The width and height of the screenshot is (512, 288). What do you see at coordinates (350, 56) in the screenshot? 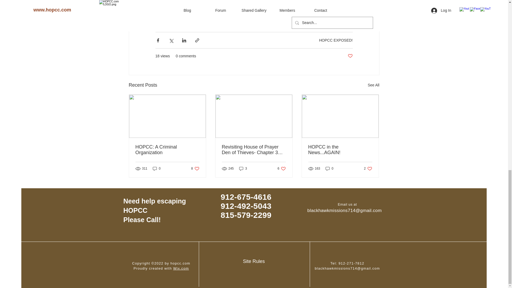
I see `Post not marked as liked` at bounding box center [350, 56].